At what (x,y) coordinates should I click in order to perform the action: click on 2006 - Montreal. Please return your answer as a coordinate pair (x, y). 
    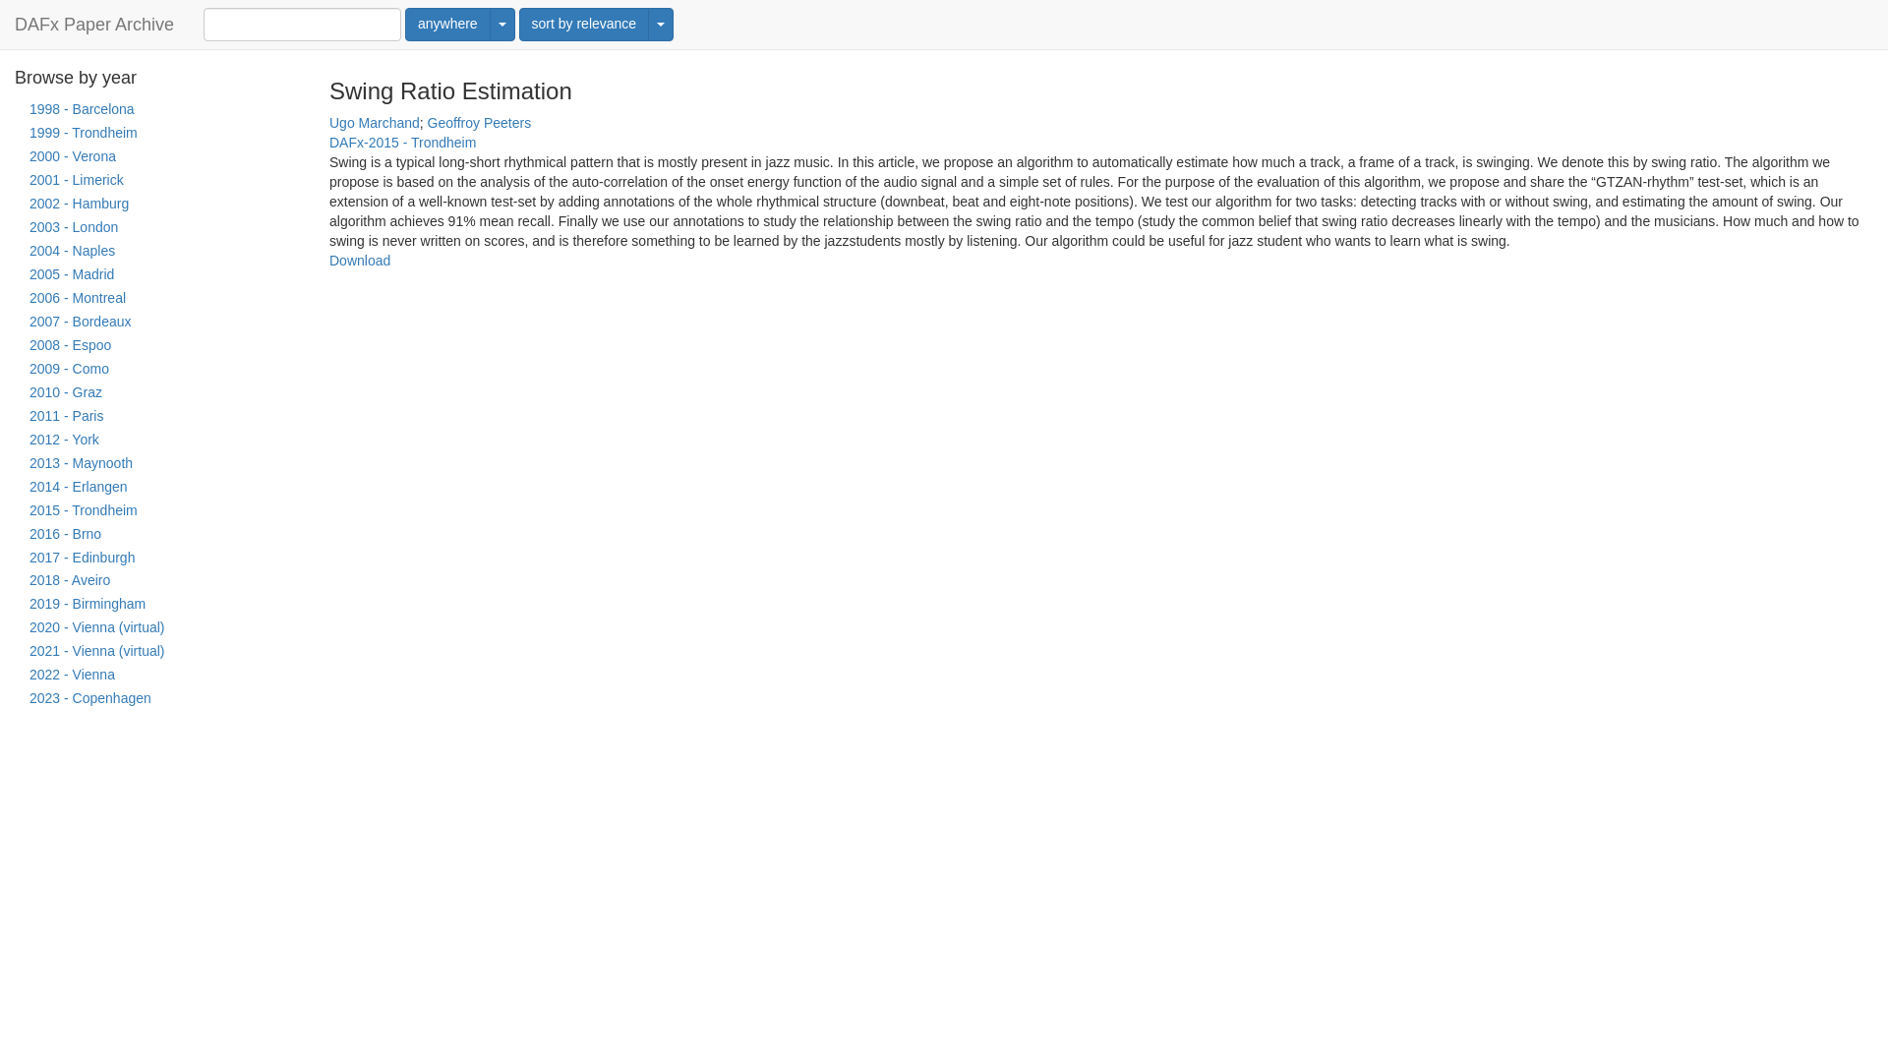
    Looking at the image, I should click on (157, 299).